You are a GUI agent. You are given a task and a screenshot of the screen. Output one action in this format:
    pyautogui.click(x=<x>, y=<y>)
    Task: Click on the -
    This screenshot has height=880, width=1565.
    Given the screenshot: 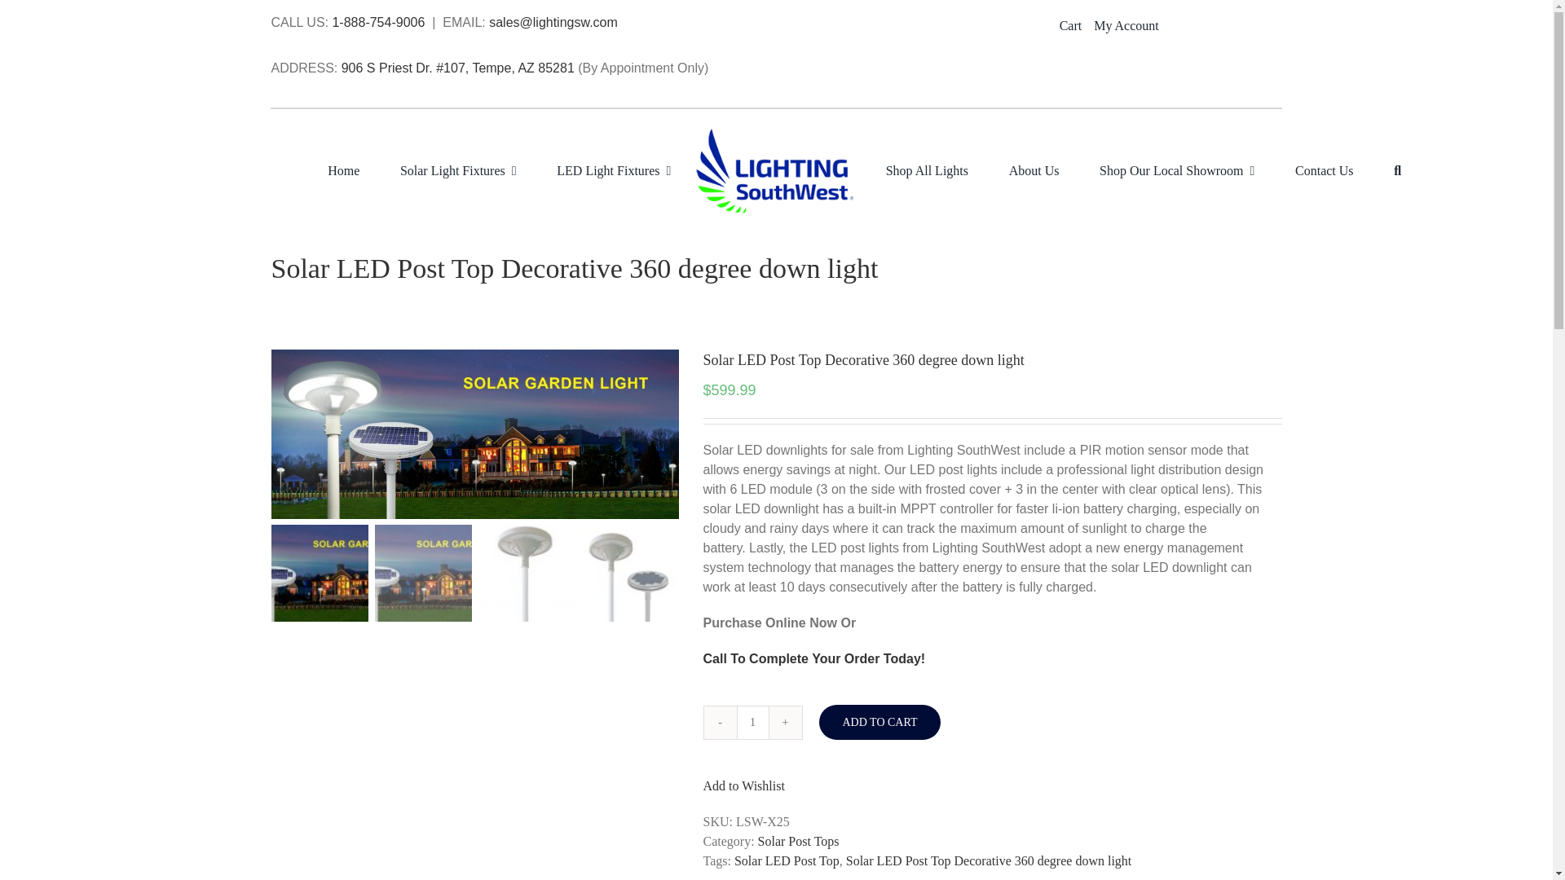 What is the action you would take?
    pyautogui.click(x=721, y=723)
    